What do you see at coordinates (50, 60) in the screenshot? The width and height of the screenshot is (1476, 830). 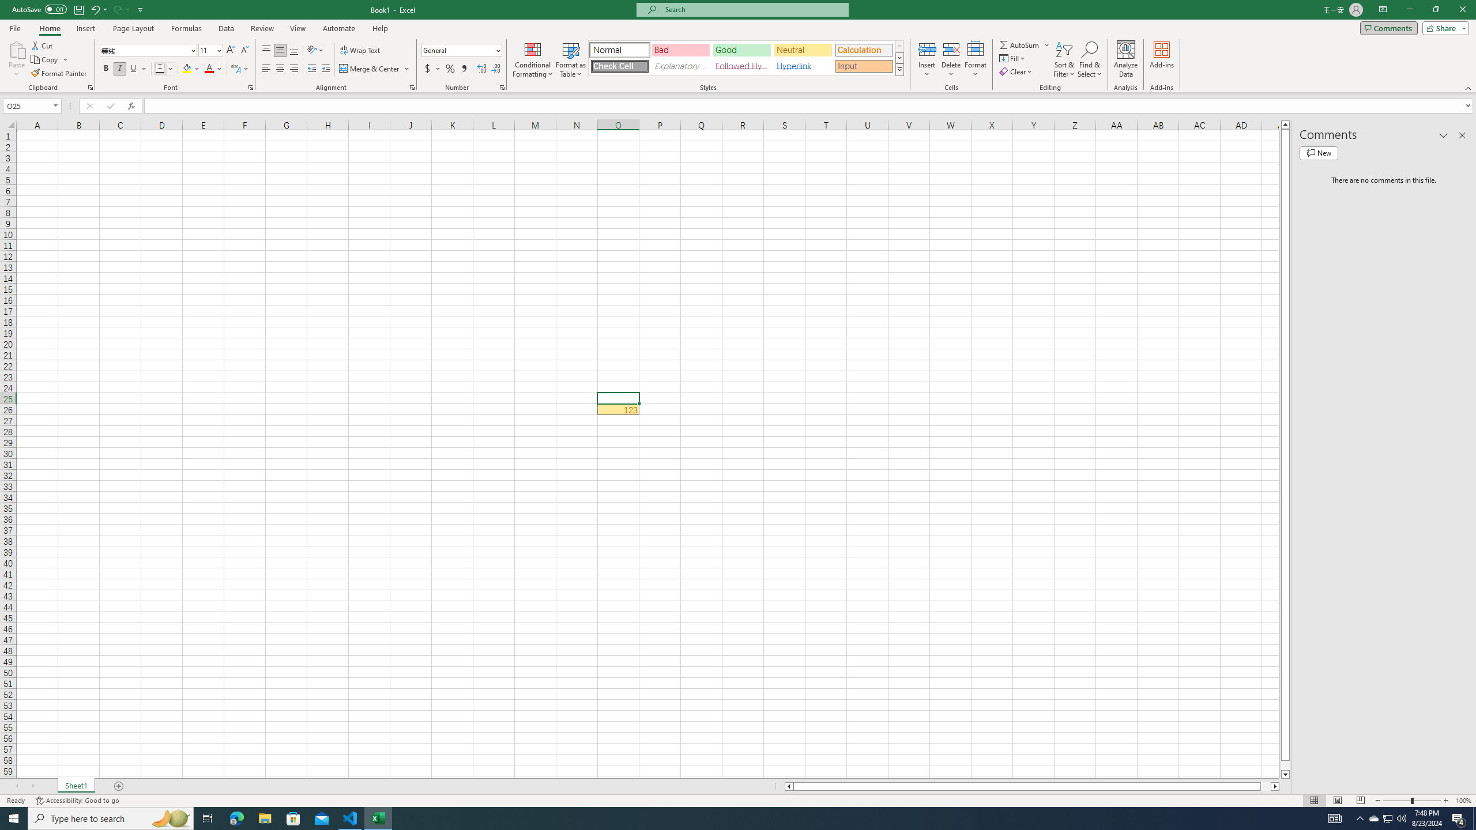 I see `Copy` at bounding box center [50, 60].